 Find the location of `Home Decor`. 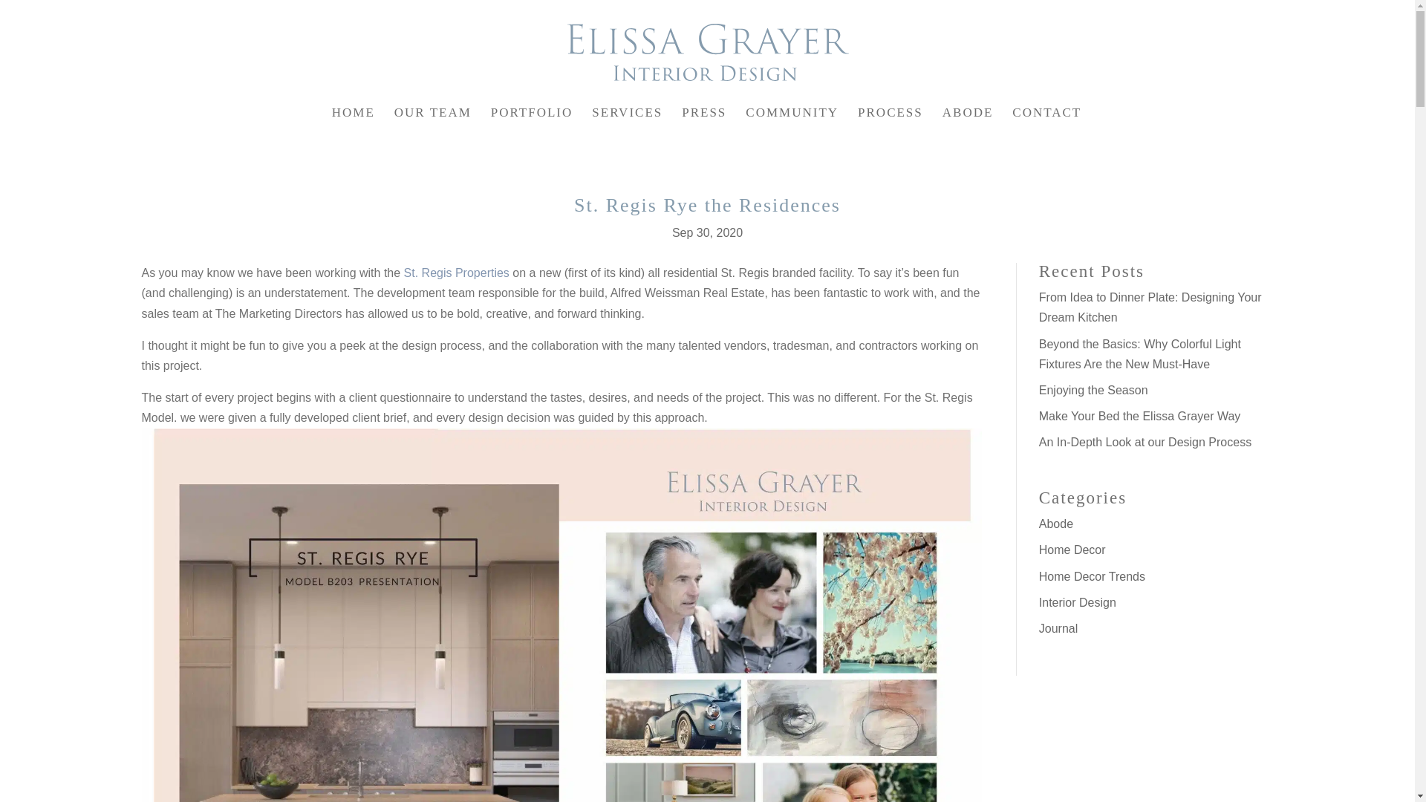

Home Decor is located at coordinates (1072, 550).